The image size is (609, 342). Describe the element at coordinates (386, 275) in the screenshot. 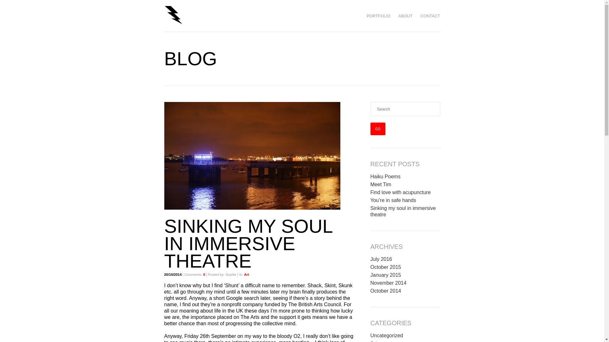

I see `January 2015` at that location.